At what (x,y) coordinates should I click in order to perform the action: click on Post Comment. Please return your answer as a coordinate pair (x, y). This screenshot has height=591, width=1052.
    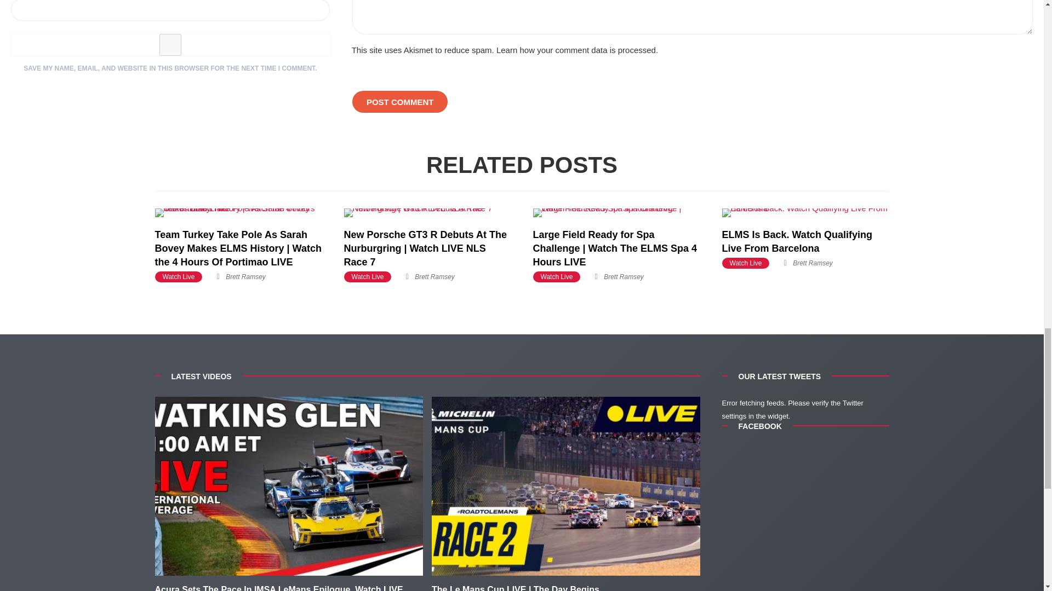
    Looking at the image, I should click on (400, 102).